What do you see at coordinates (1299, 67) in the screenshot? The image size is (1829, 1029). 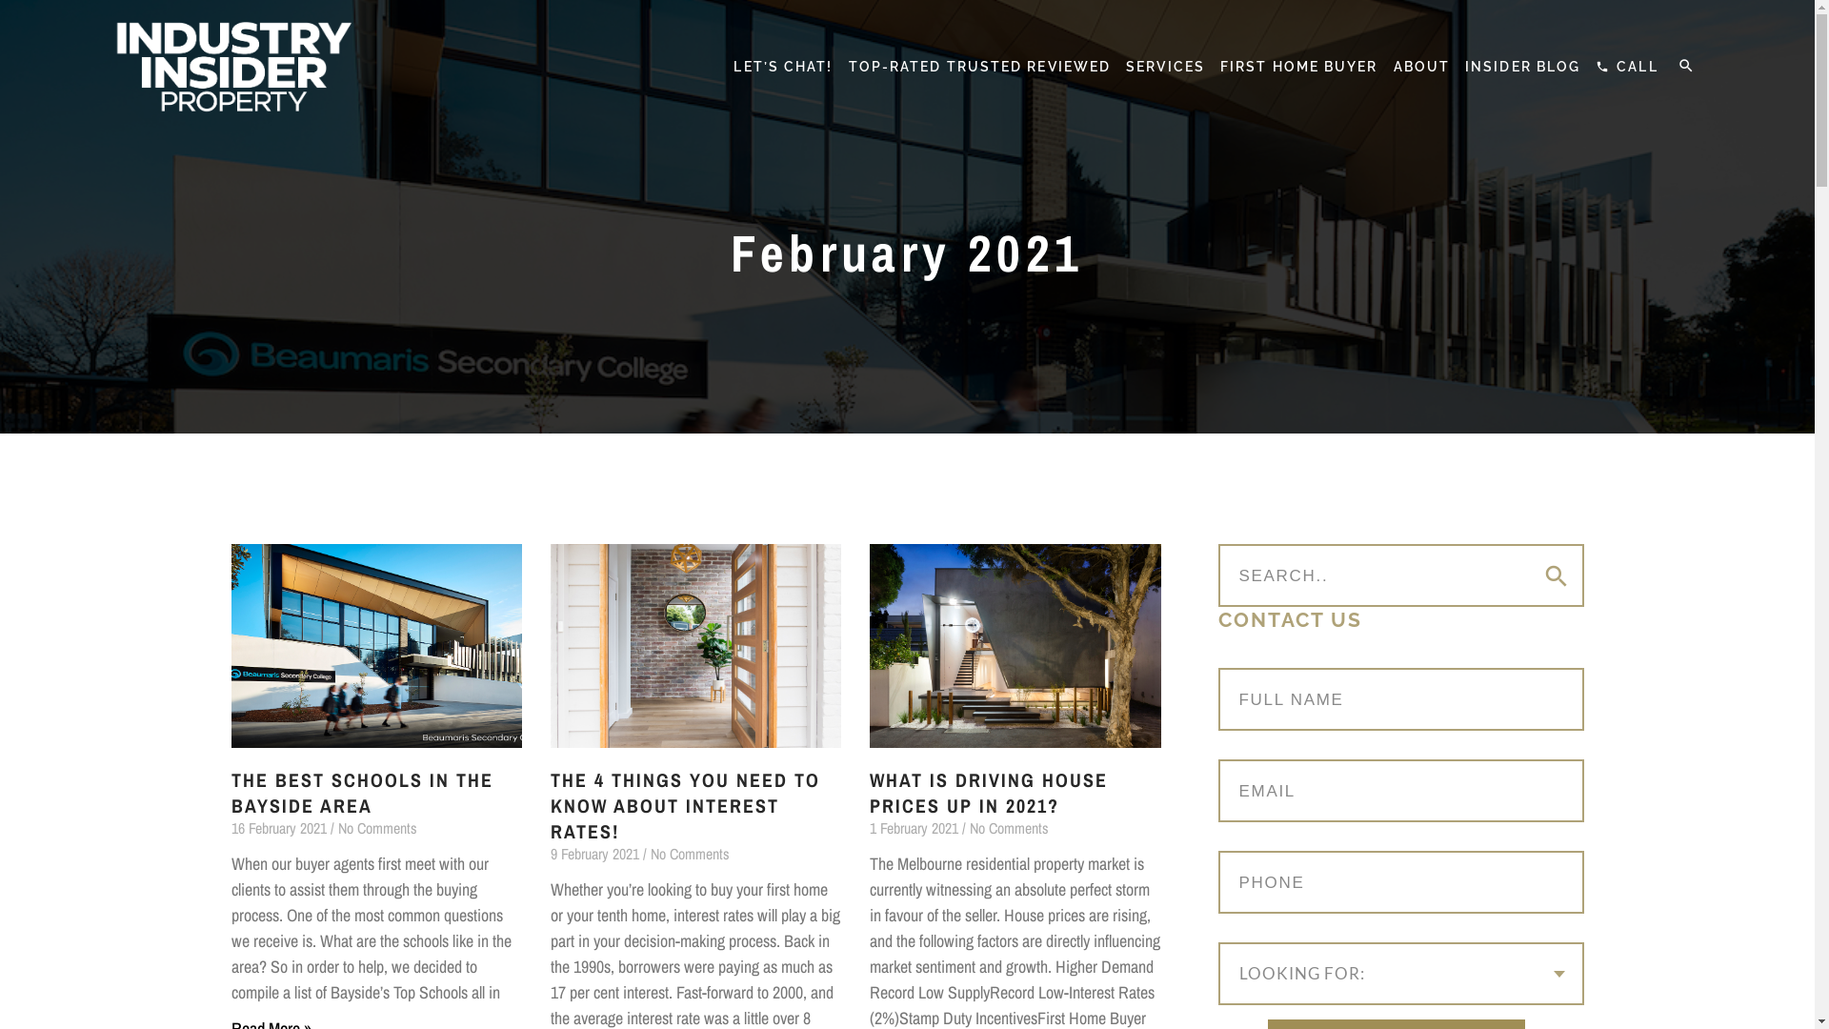 I see `FIRST HOME BUYER` at bounding box center [1299, 67].